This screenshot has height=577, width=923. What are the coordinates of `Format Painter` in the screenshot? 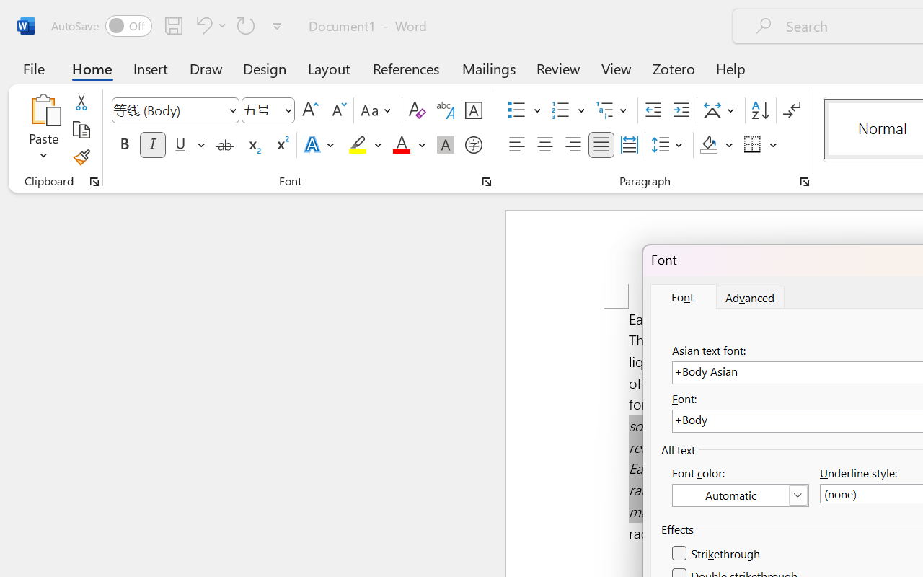 It's located at (81, 157).